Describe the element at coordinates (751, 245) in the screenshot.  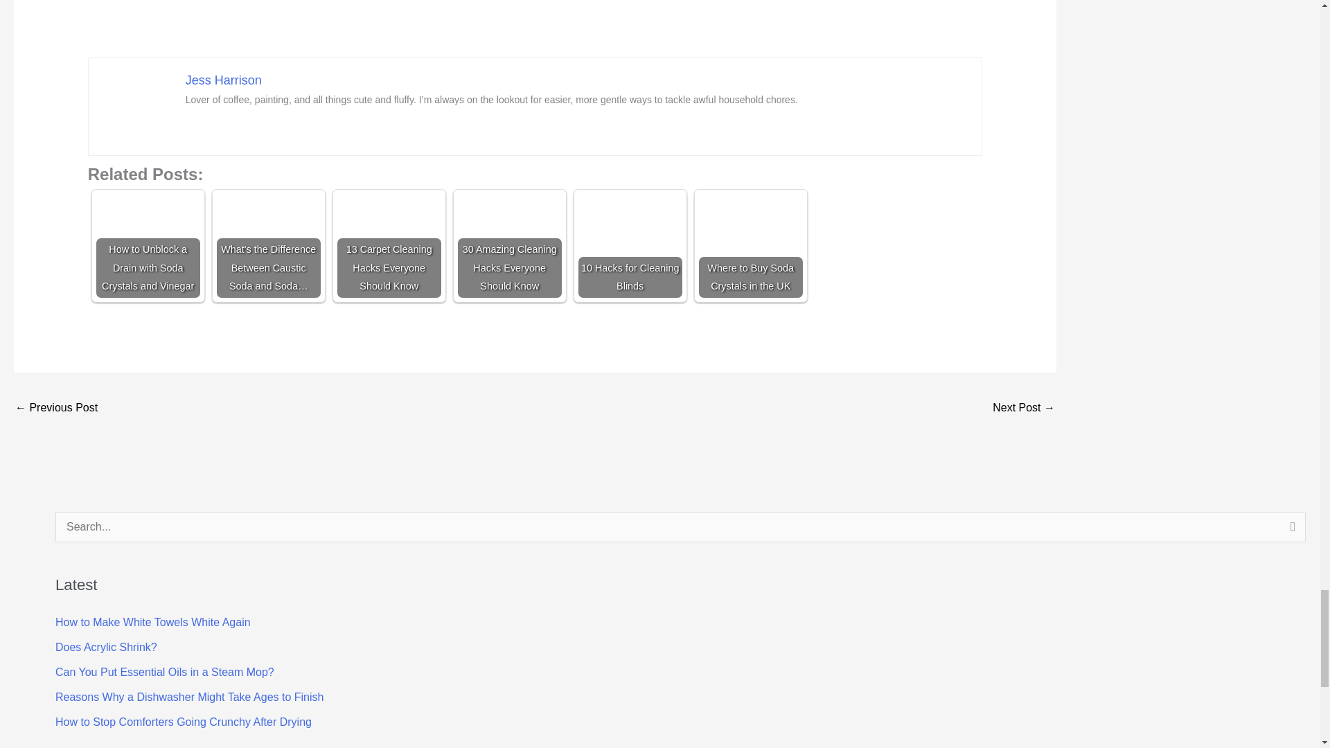
I see `Where to Buy Soda Crystals in the UK` at that location.